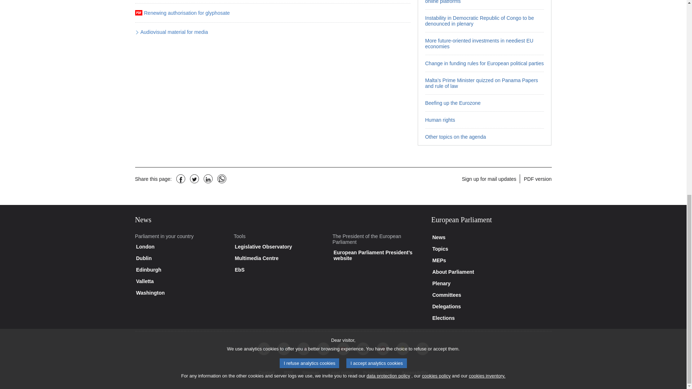 The width and height of the screenshot is (692, 389). What do you see at coordinates (484, 83) in the screenshot?
I see `Go to the page` at bounding box center [484, 83].